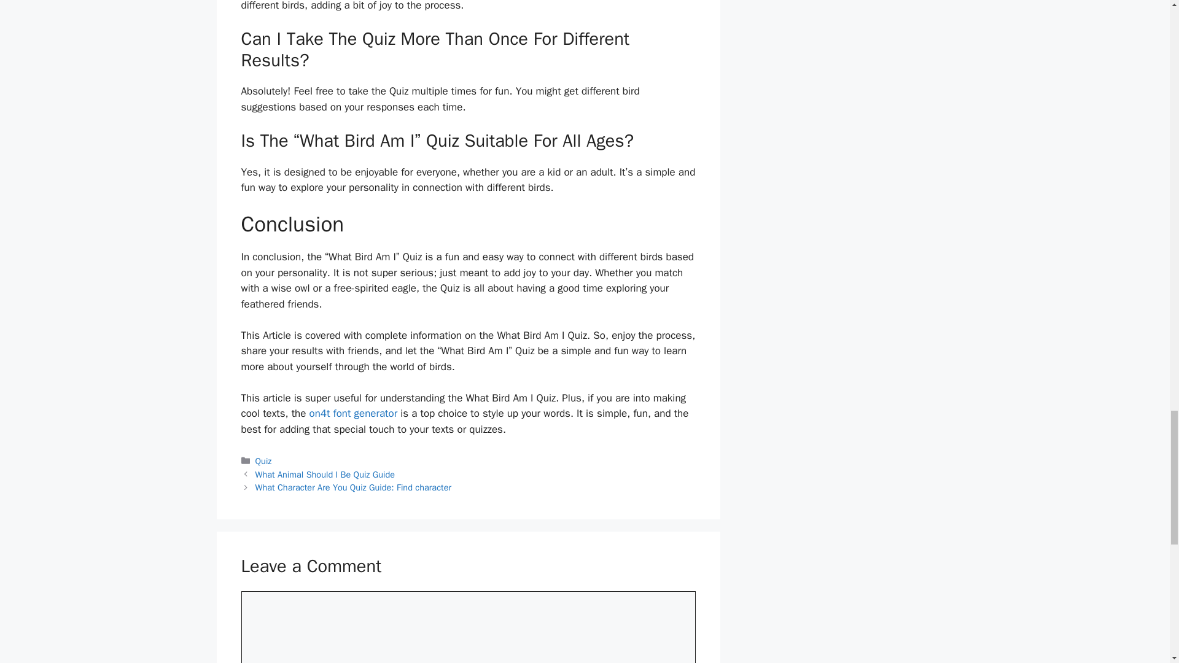  Describe the element at coordinates (354, 487) in the screenshot. I see `What Character Are You Quiz Guide: Find character` at that location.